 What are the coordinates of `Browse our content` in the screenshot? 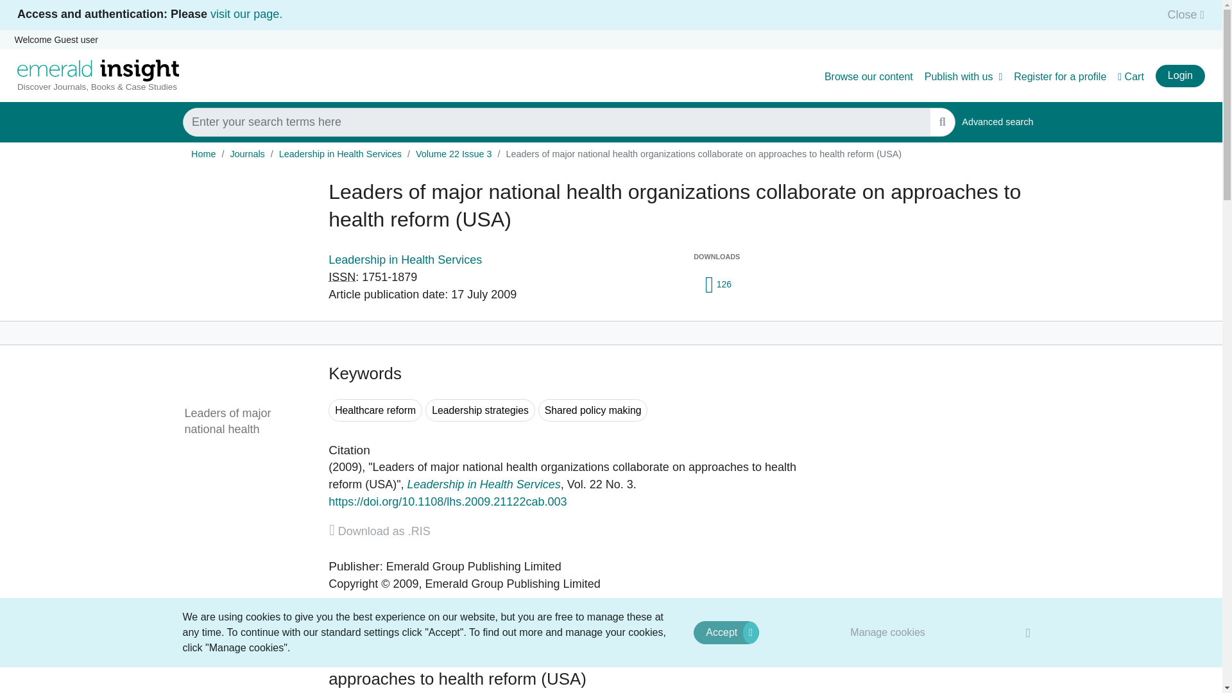 It's located at (868, 77).